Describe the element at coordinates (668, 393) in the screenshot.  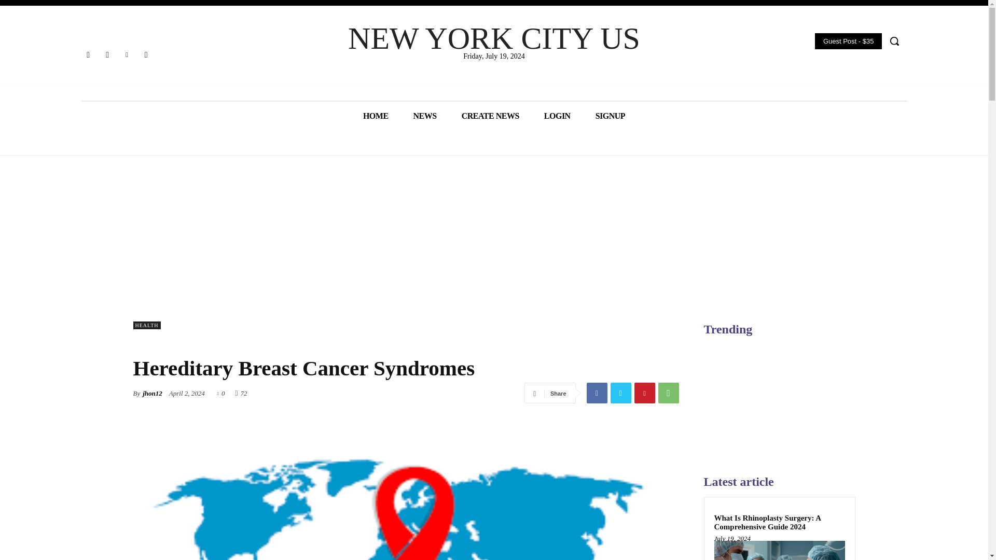
I see `WhatsApp` at that location.